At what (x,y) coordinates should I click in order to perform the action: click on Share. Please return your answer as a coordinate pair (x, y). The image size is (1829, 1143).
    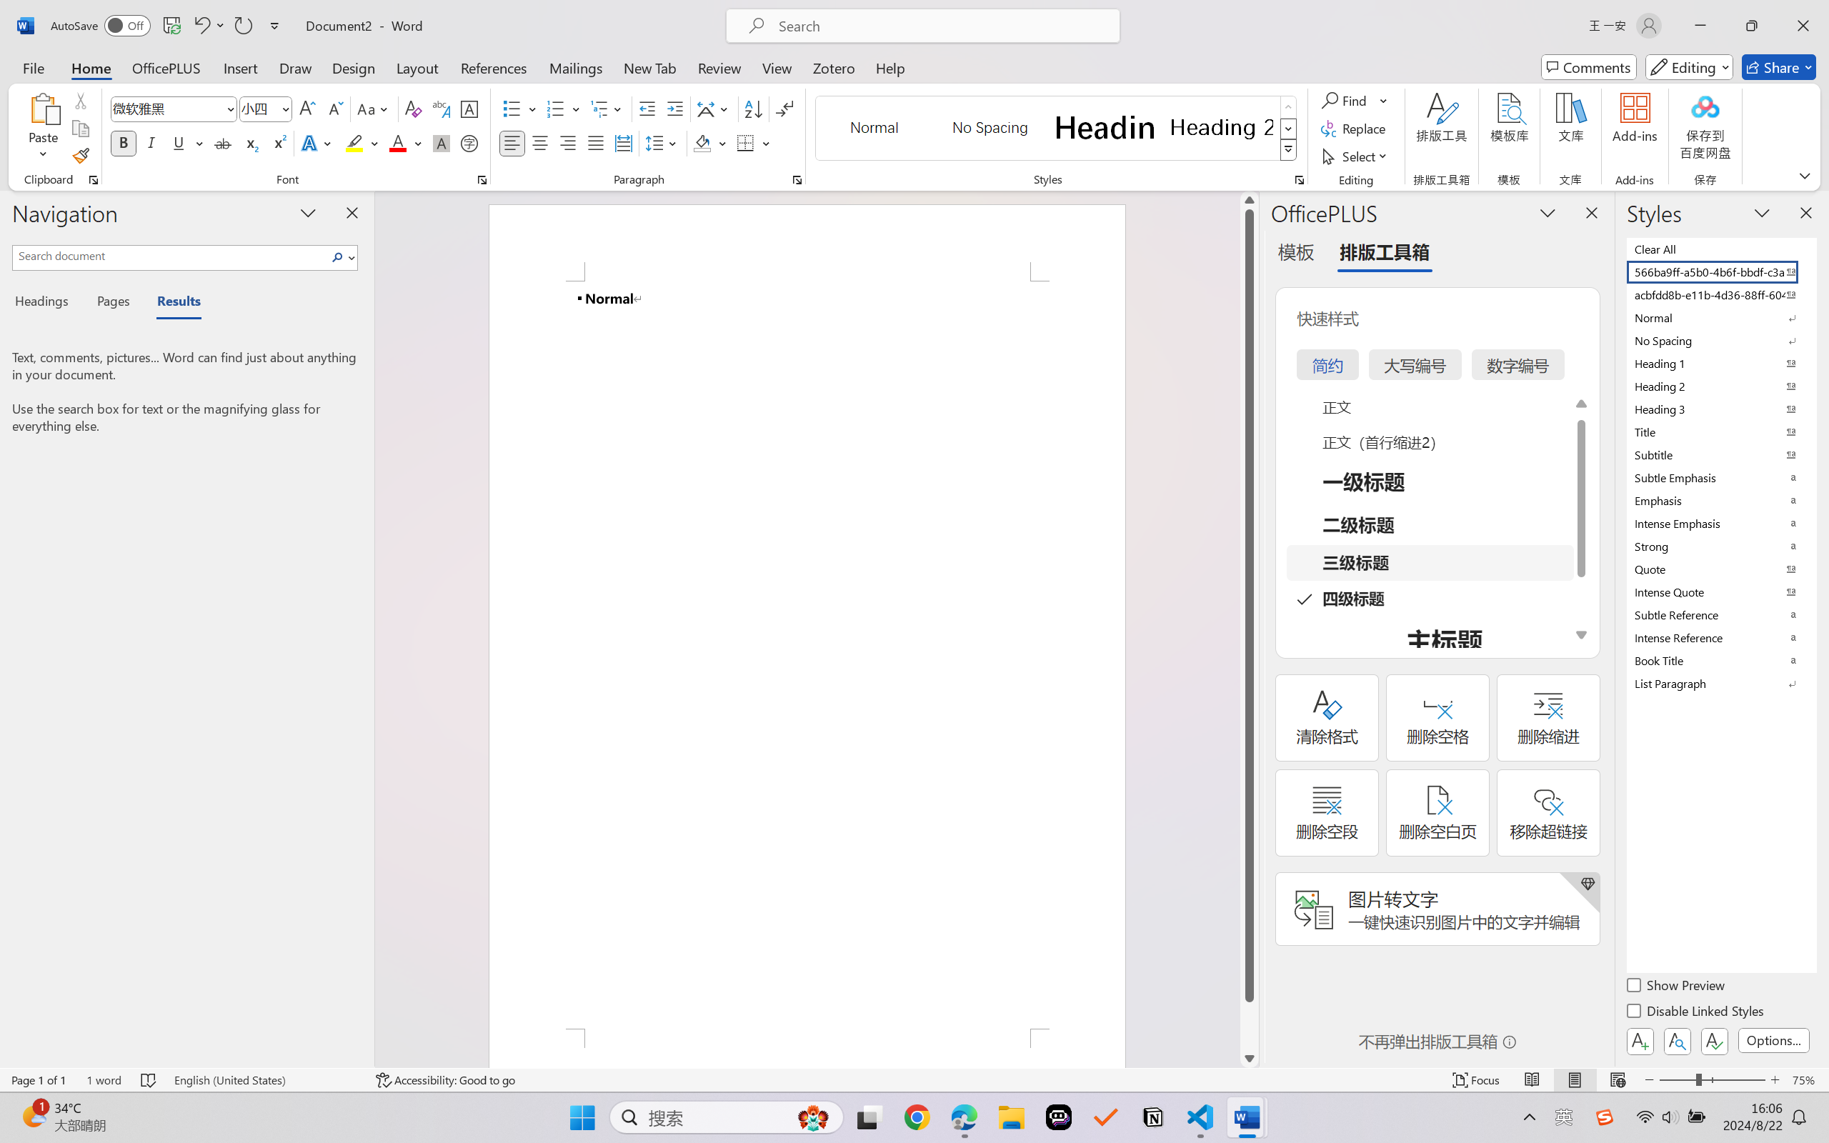
    Looking at the image, I should click on (1779, 67).